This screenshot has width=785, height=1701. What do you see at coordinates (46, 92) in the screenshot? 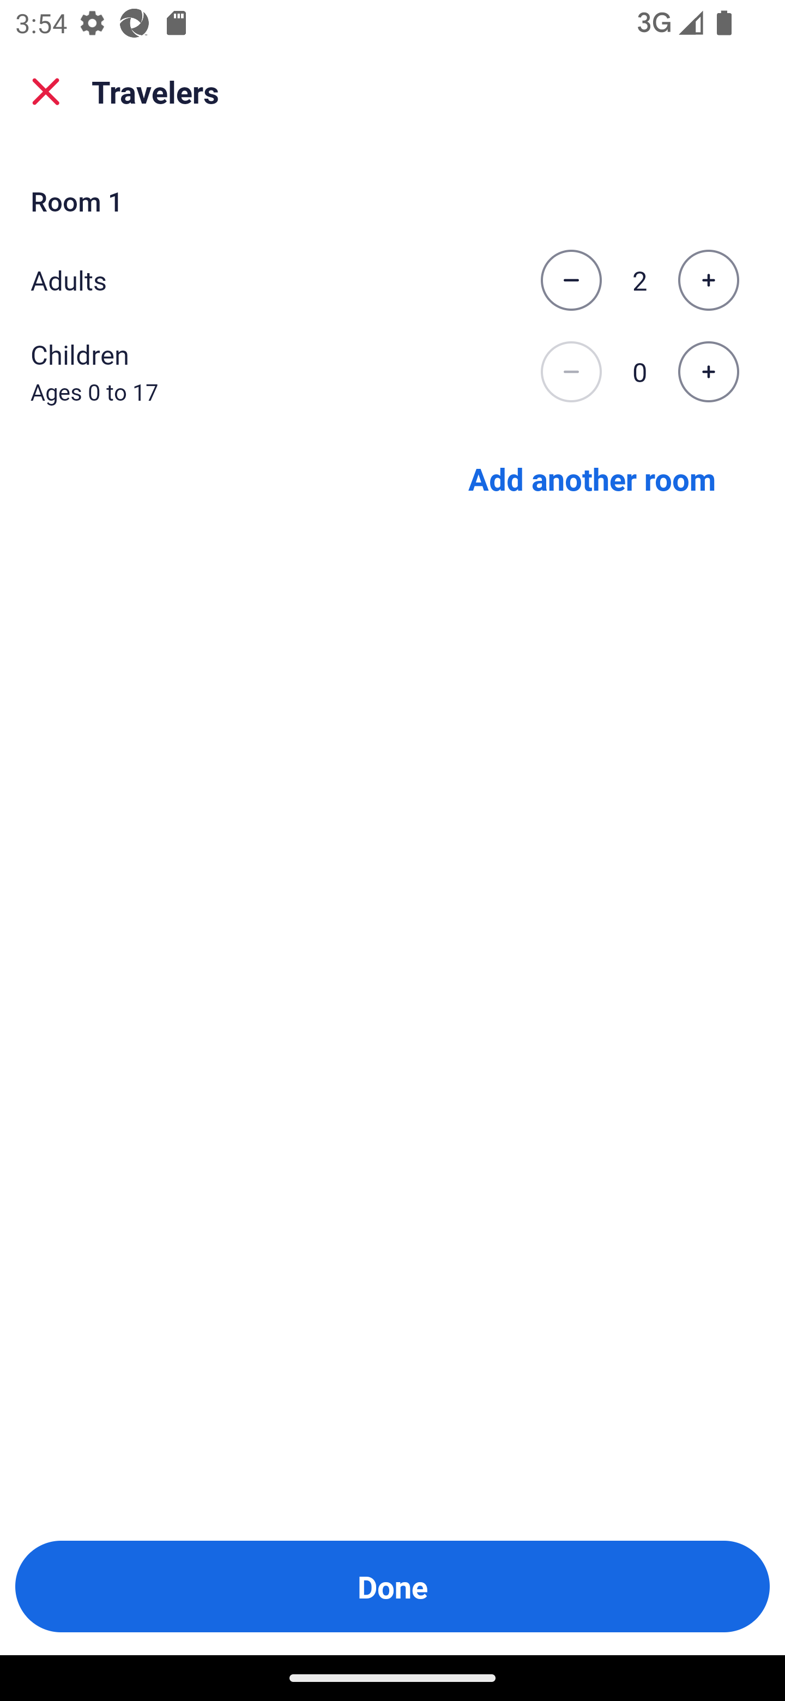
I see `close` at bounding box center [46, 92].